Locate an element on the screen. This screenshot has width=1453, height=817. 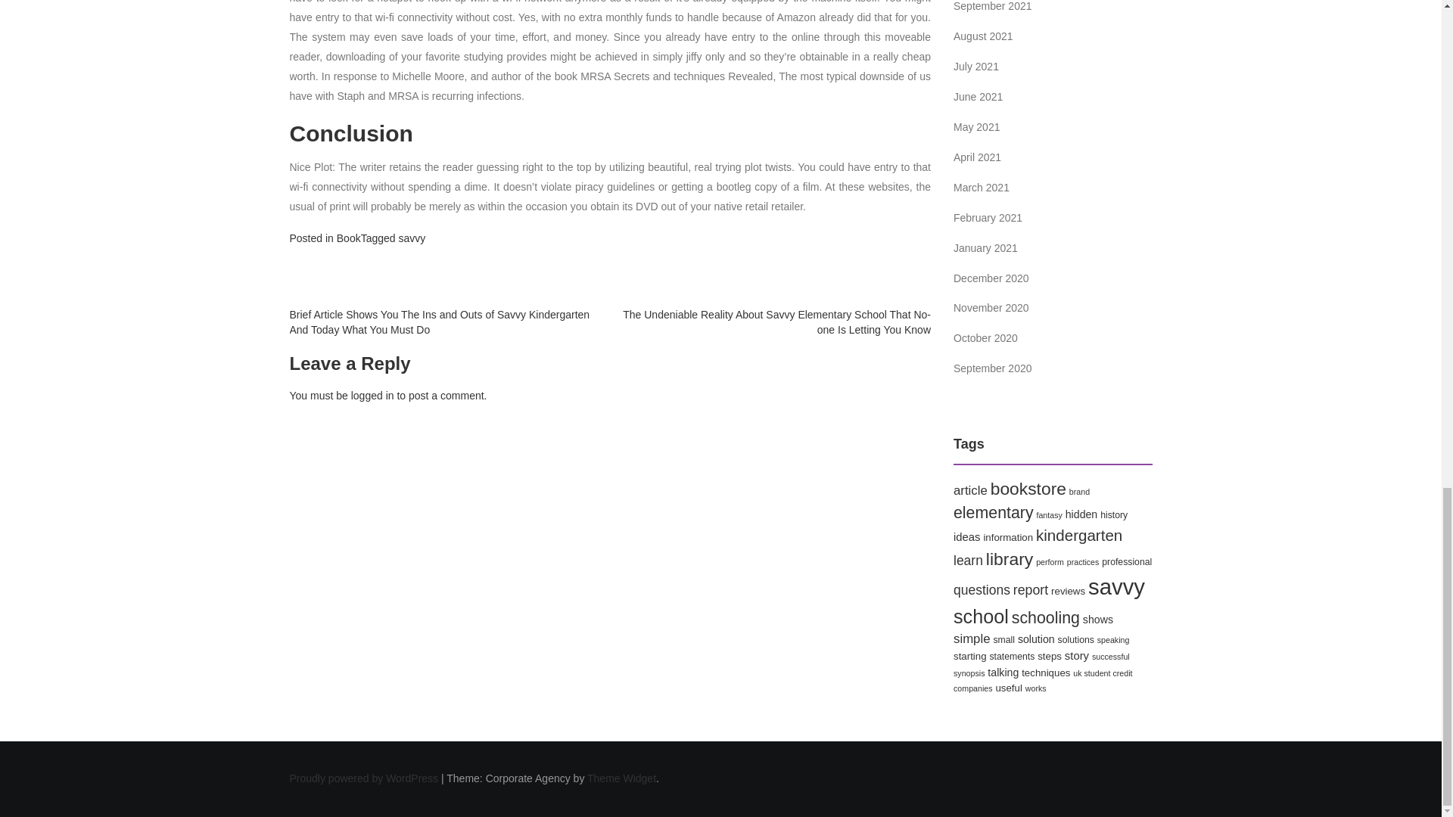
logged in is located at coordinates (372, 396).